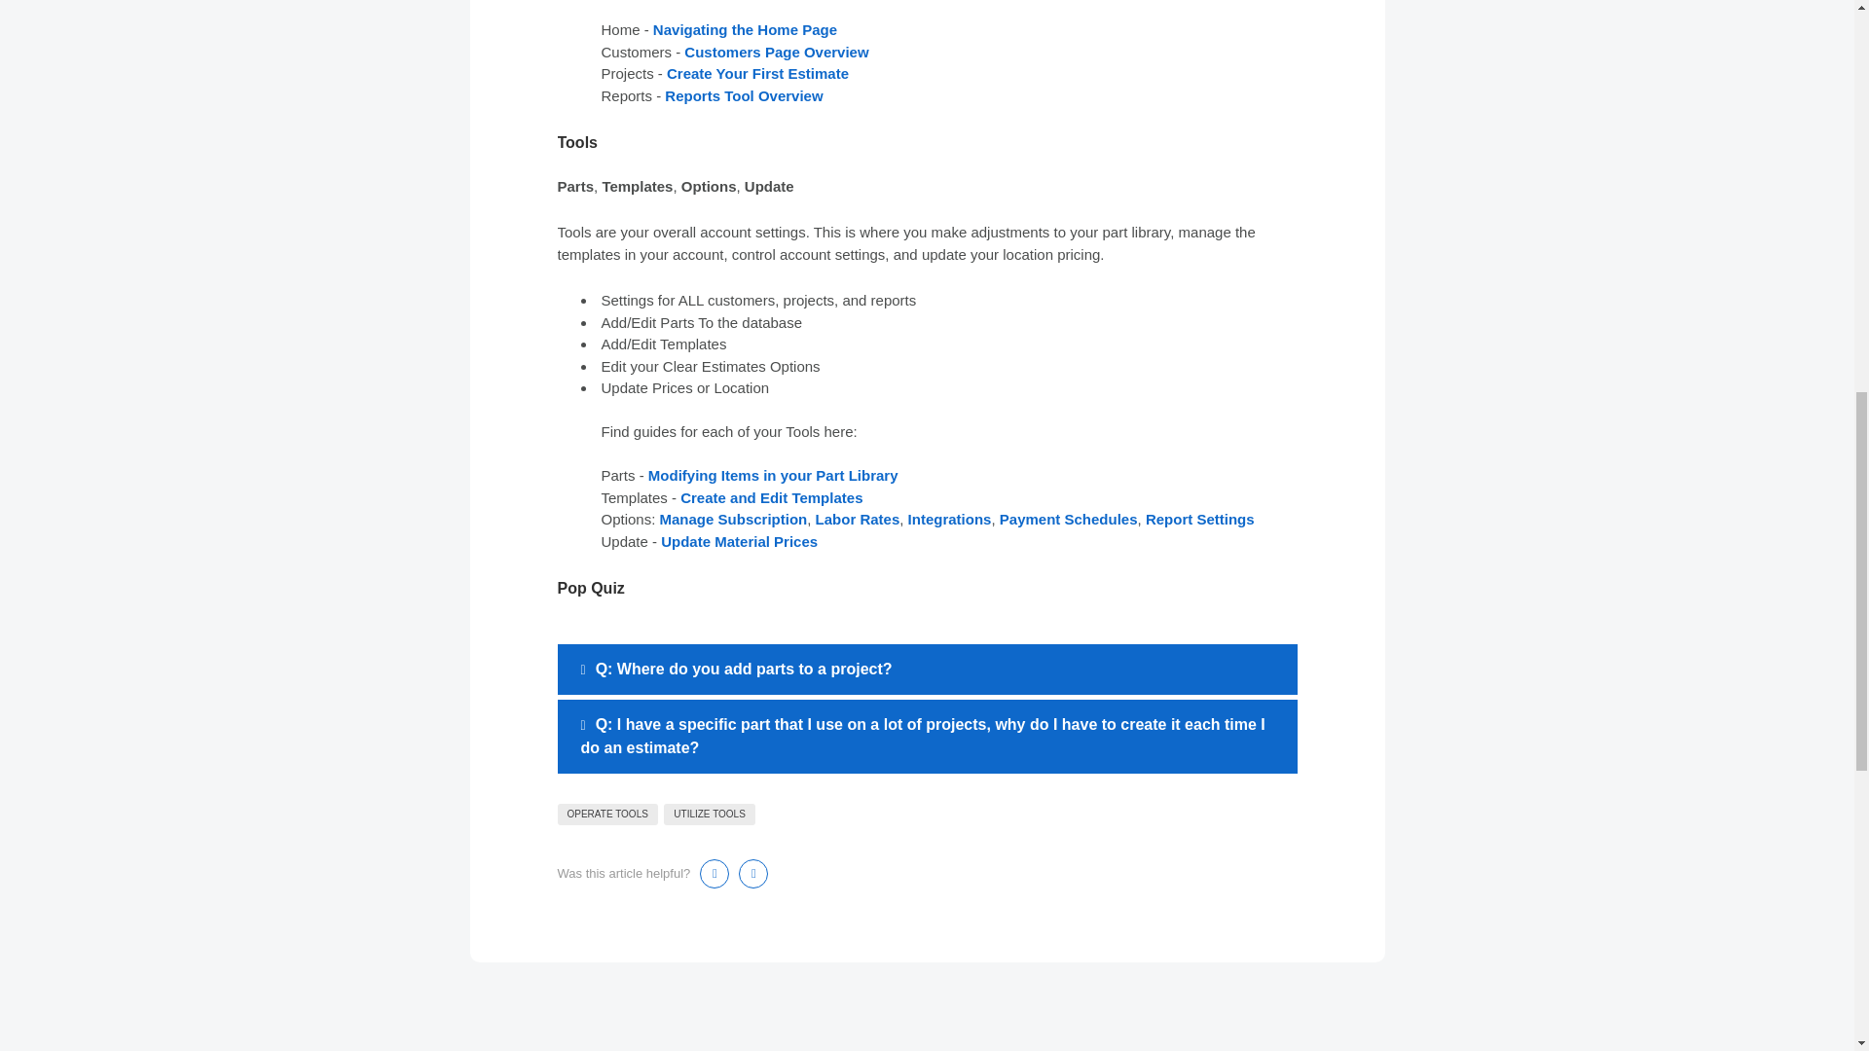 Image resolution: width=1869 pixels, height=1051 pixels. I want to click on Integrations, so click(950, 519).